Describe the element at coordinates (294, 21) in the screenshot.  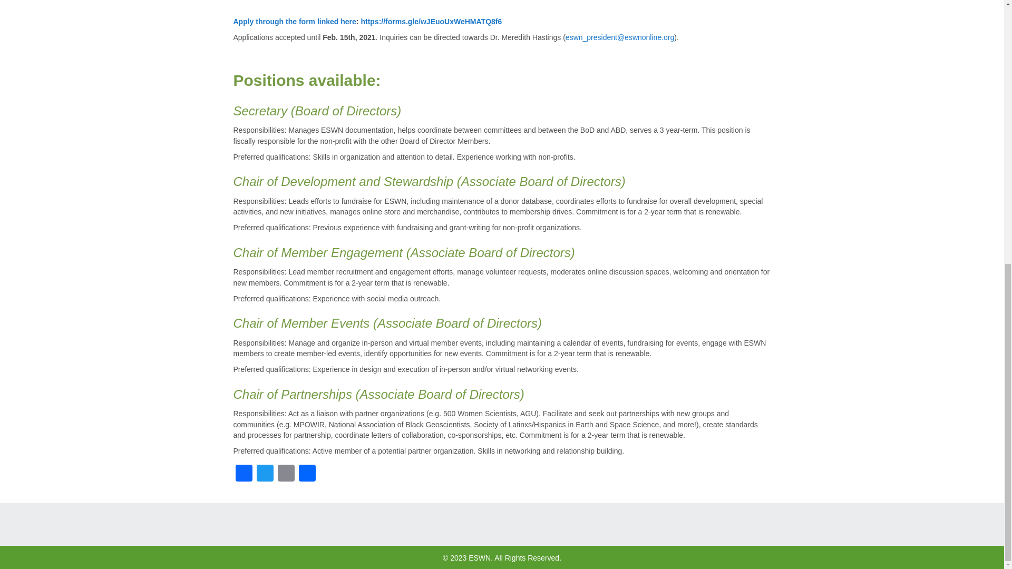
I see `Apply through the form linked here` at that location.